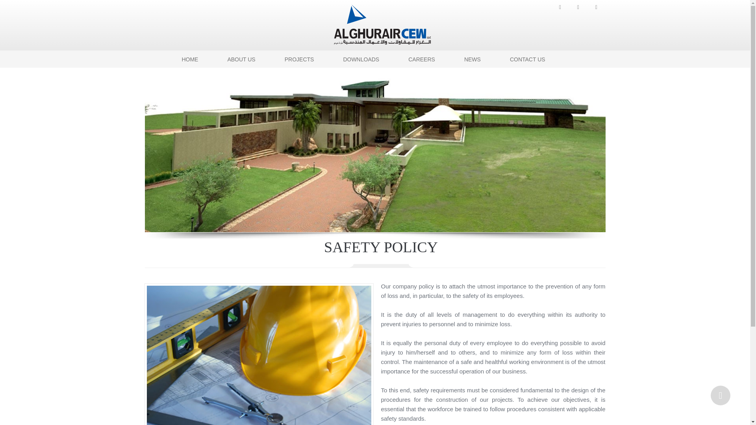 This screenshot has width=756, height=425. I want to click on NEWS, so click(472, 59).